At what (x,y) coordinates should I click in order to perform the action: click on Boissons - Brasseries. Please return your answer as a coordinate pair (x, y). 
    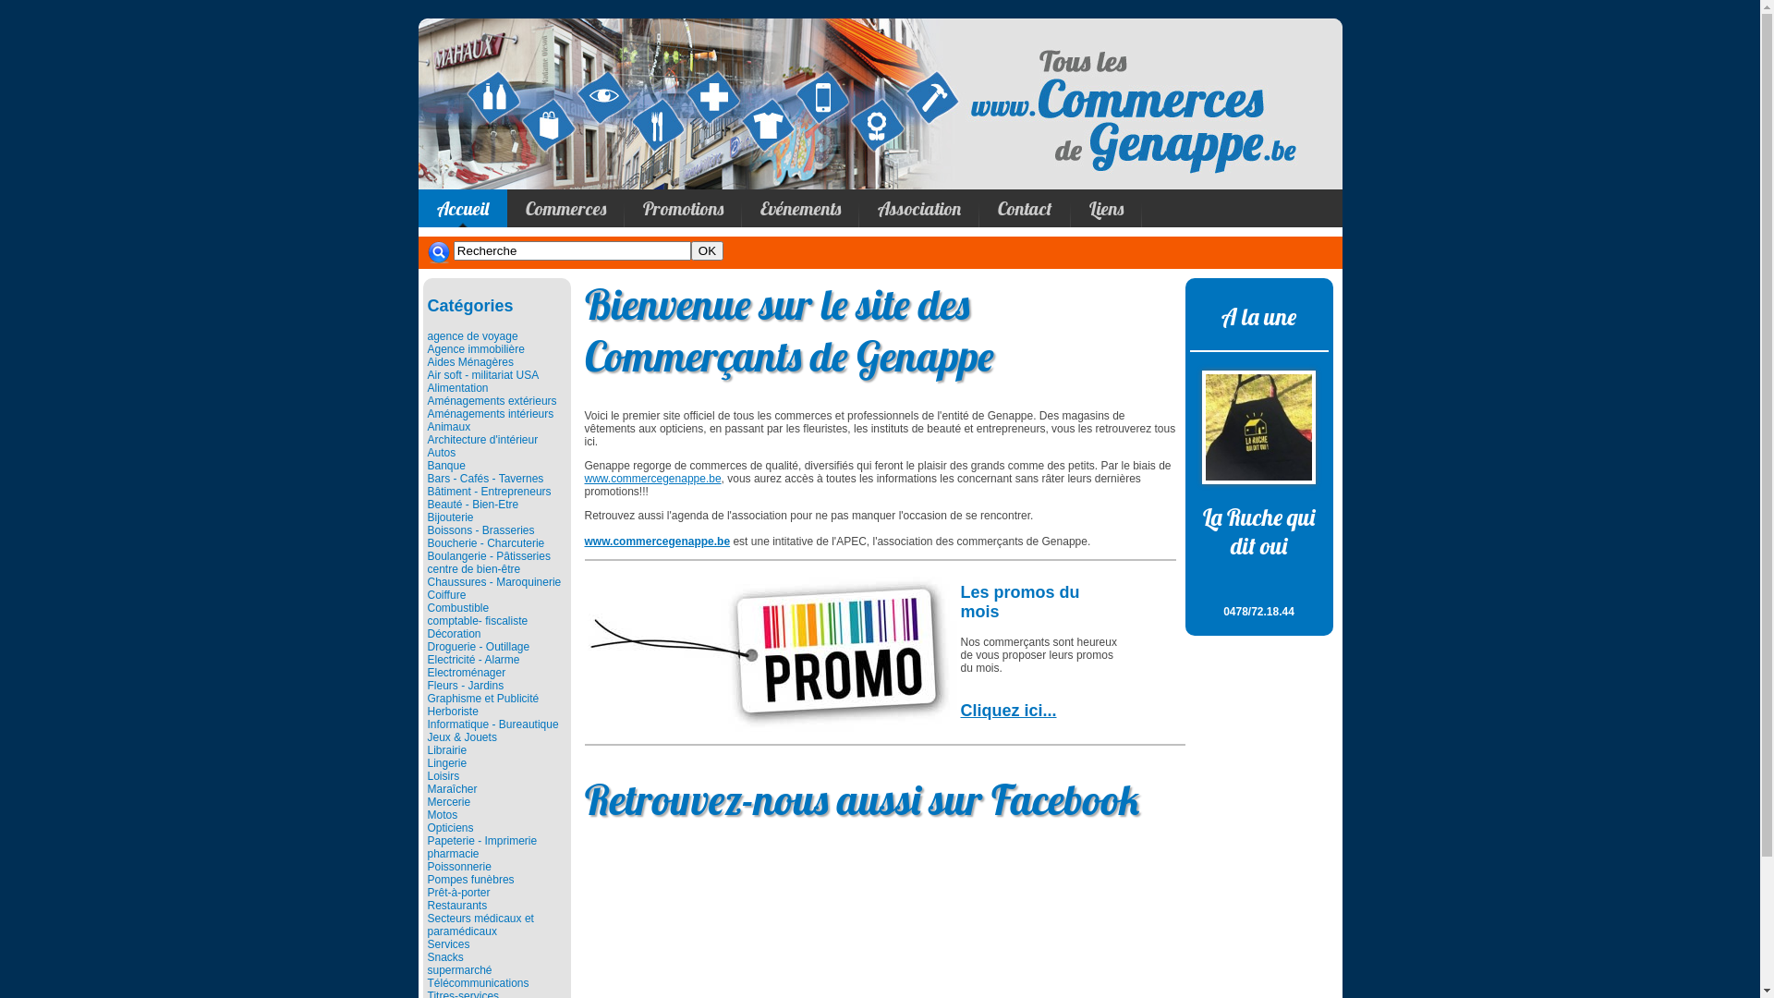
    Looking at the image, I should click on (480, 530).